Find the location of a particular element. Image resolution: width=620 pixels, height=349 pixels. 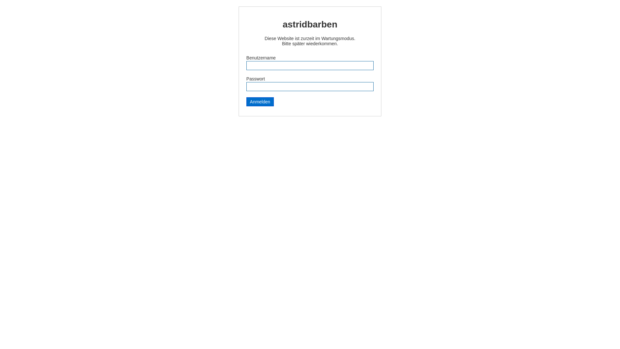

Anmelden is located at coordinates (260, 102).